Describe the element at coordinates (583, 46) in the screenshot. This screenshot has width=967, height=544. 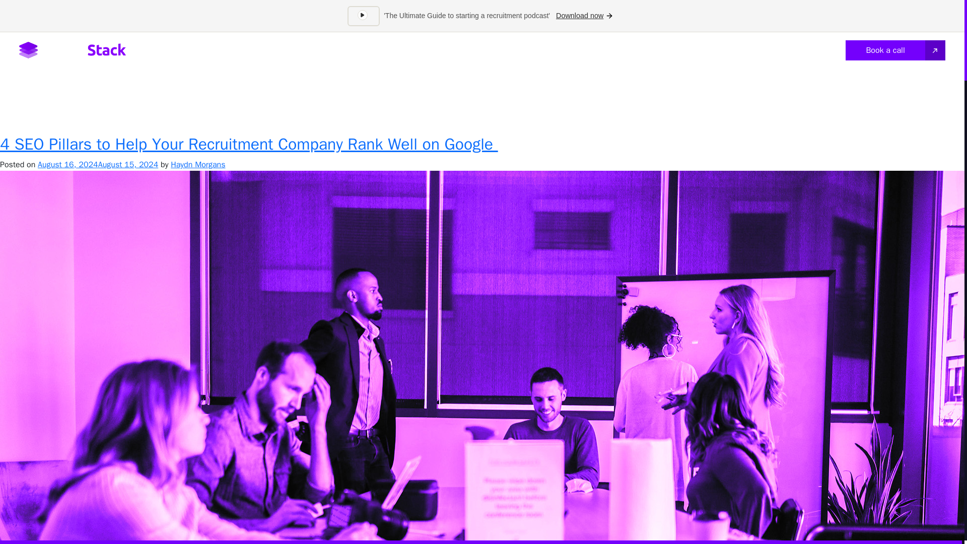
I see `Contact` at that location.